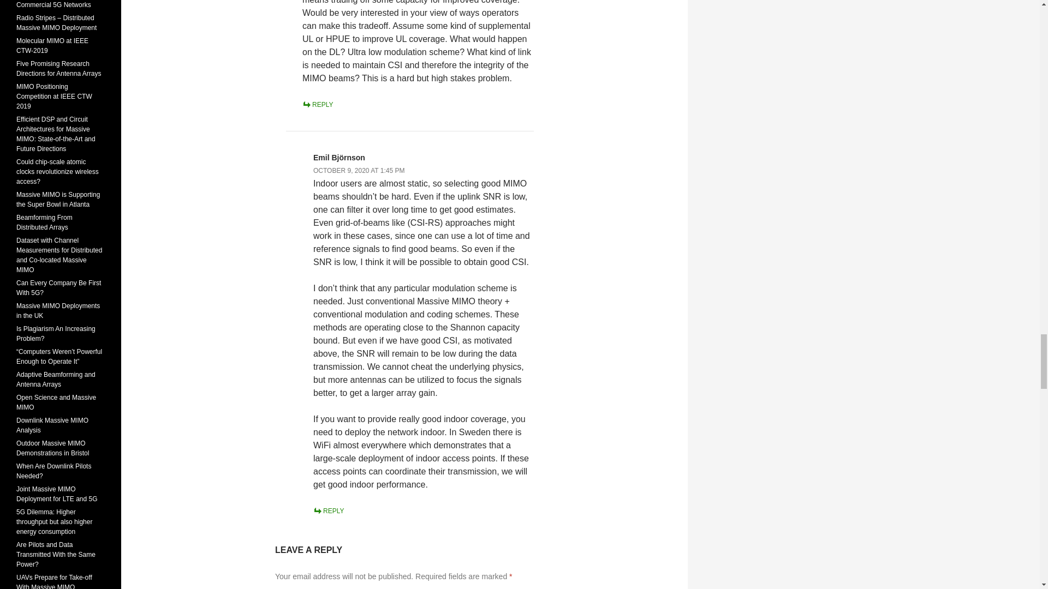  I want to click on REPLY, so click(329, 510).